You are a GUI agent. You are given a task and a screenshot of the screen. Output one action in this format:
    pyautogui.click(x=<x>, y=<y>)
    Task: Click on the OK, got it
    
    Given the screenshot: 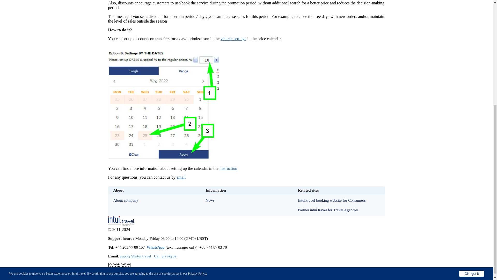 What is the action you would take?
    pyautogui.click(x=472, y=106)
    